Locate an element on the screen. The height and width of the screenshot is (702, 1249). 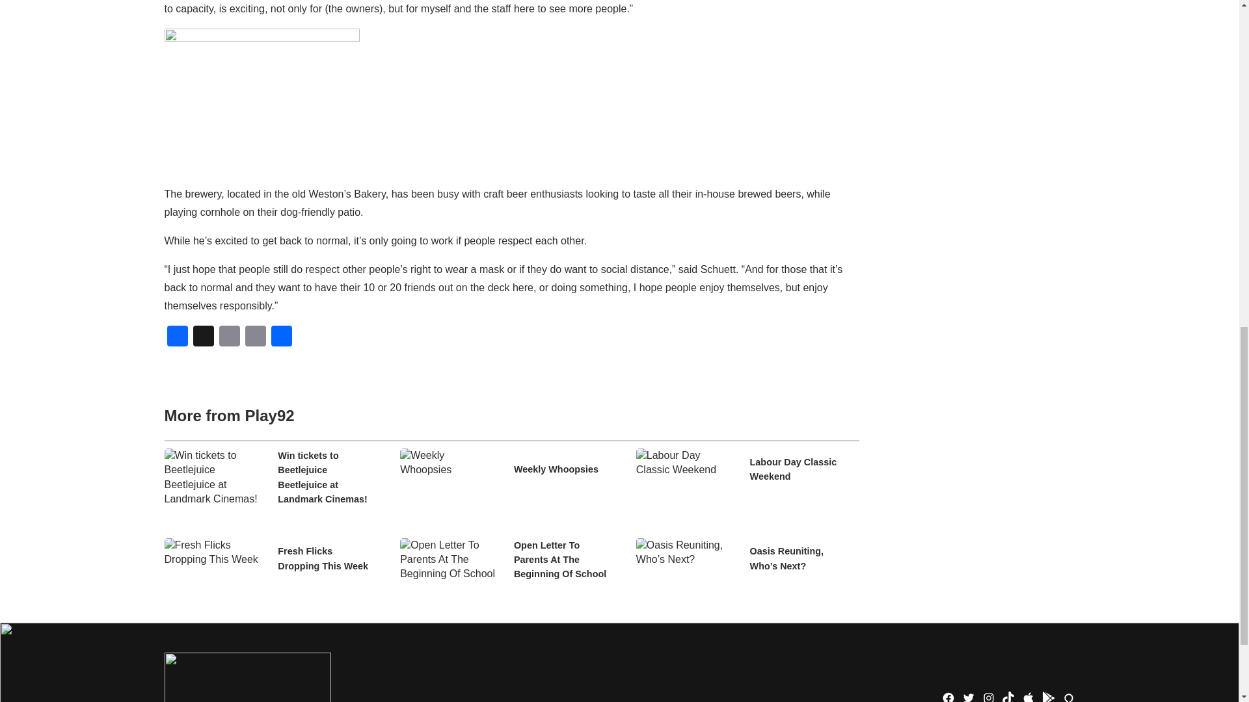
Twitter is located at coordinates (968, 697).